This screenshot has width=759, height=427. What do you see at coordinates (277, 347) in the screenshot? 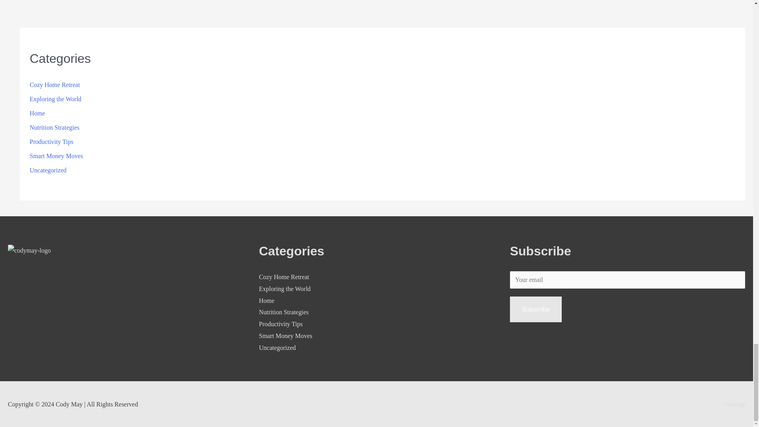
I see `Uncategorized` at bounding box center [277, 347].